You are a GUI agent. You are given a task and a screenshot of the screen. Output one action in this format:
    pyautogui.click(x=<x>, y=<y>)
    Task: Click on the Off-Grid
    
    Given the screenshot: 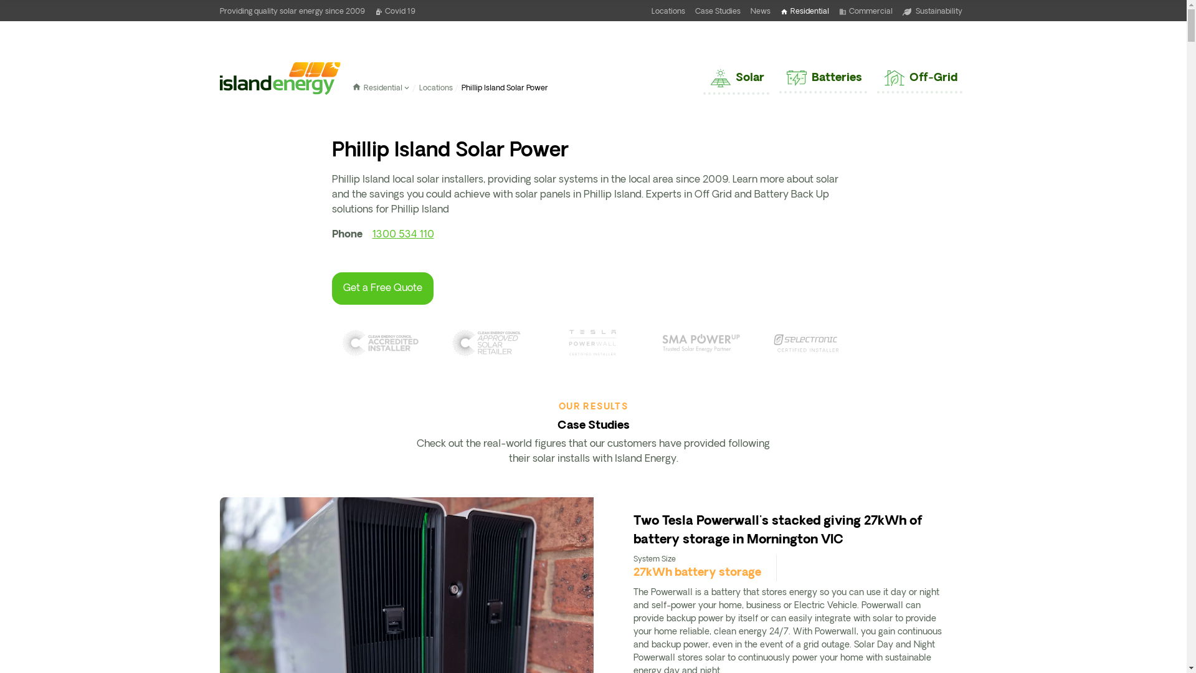 What is the action you would take?
    pyautogui.click(x=919, y=78)
    